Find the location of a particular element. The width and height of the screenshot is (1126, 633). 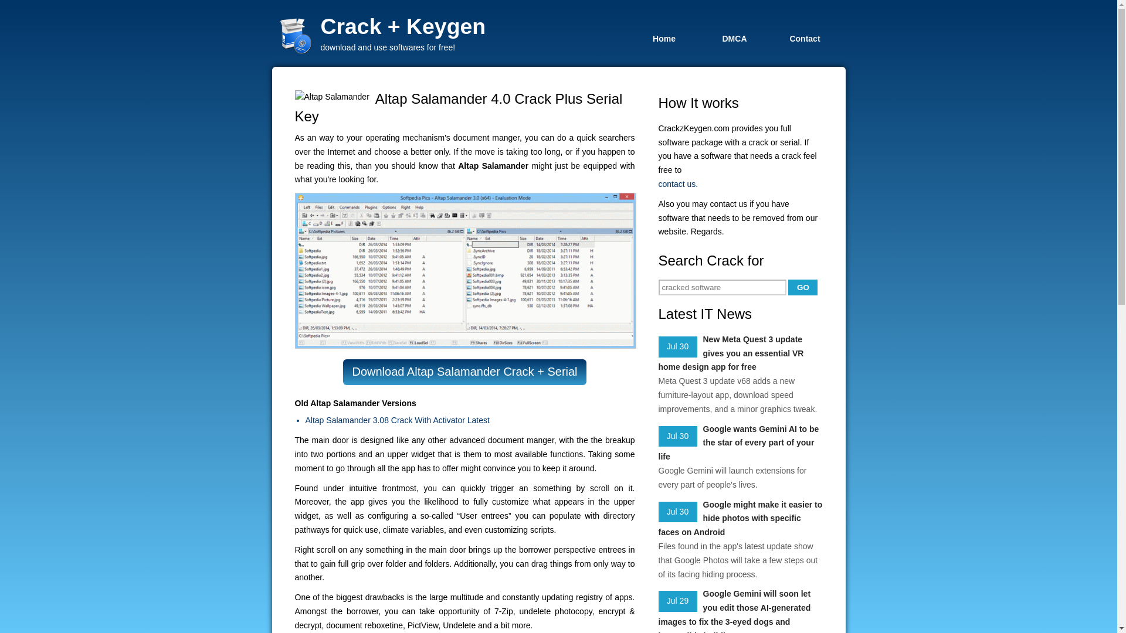

DMCA is located at coordinates (734, 38).